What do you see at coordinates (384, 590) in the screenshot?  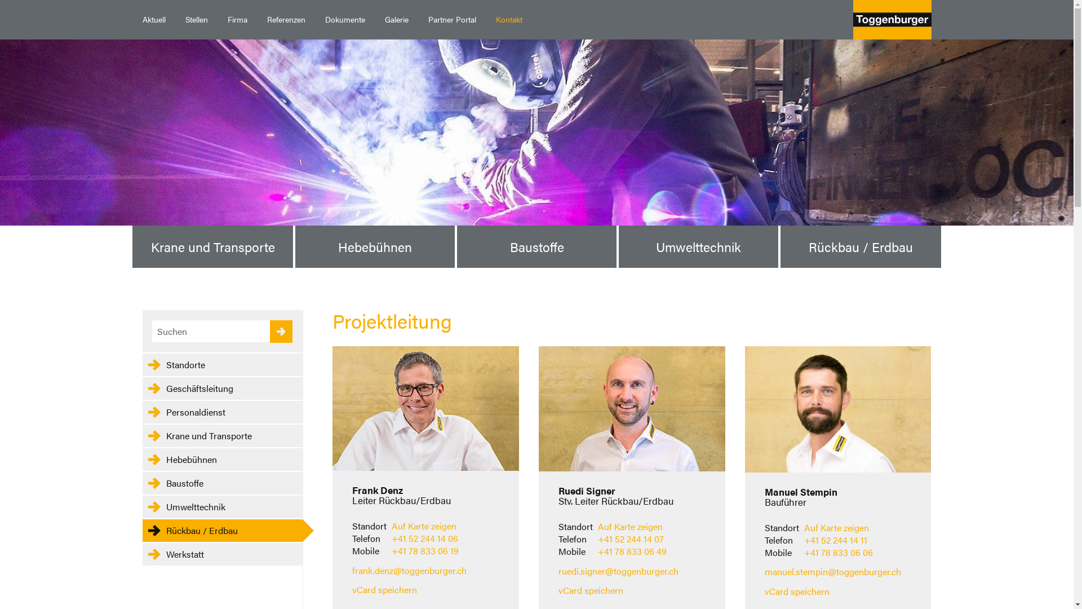 I see `vCard speichern` at bounding box center [384, 590].